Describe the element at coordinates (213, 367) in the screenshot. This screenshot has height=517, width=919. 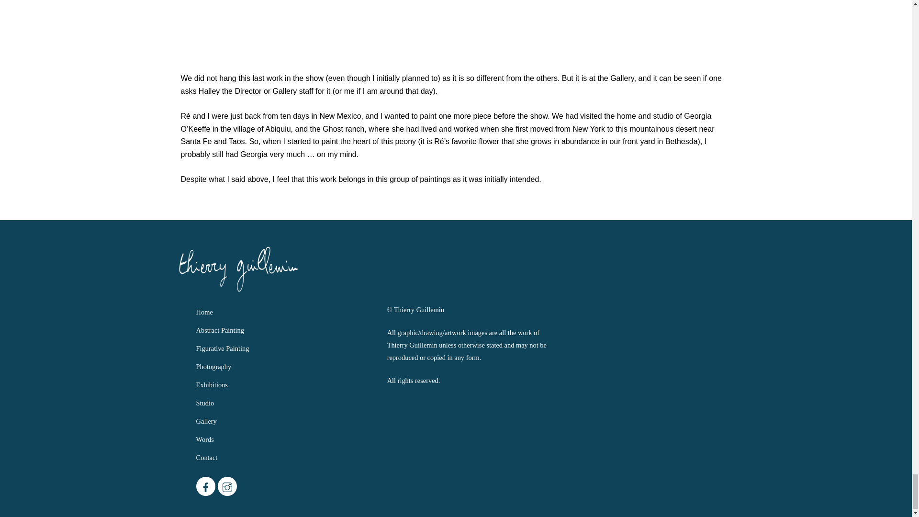
I see `Photography` at that location.